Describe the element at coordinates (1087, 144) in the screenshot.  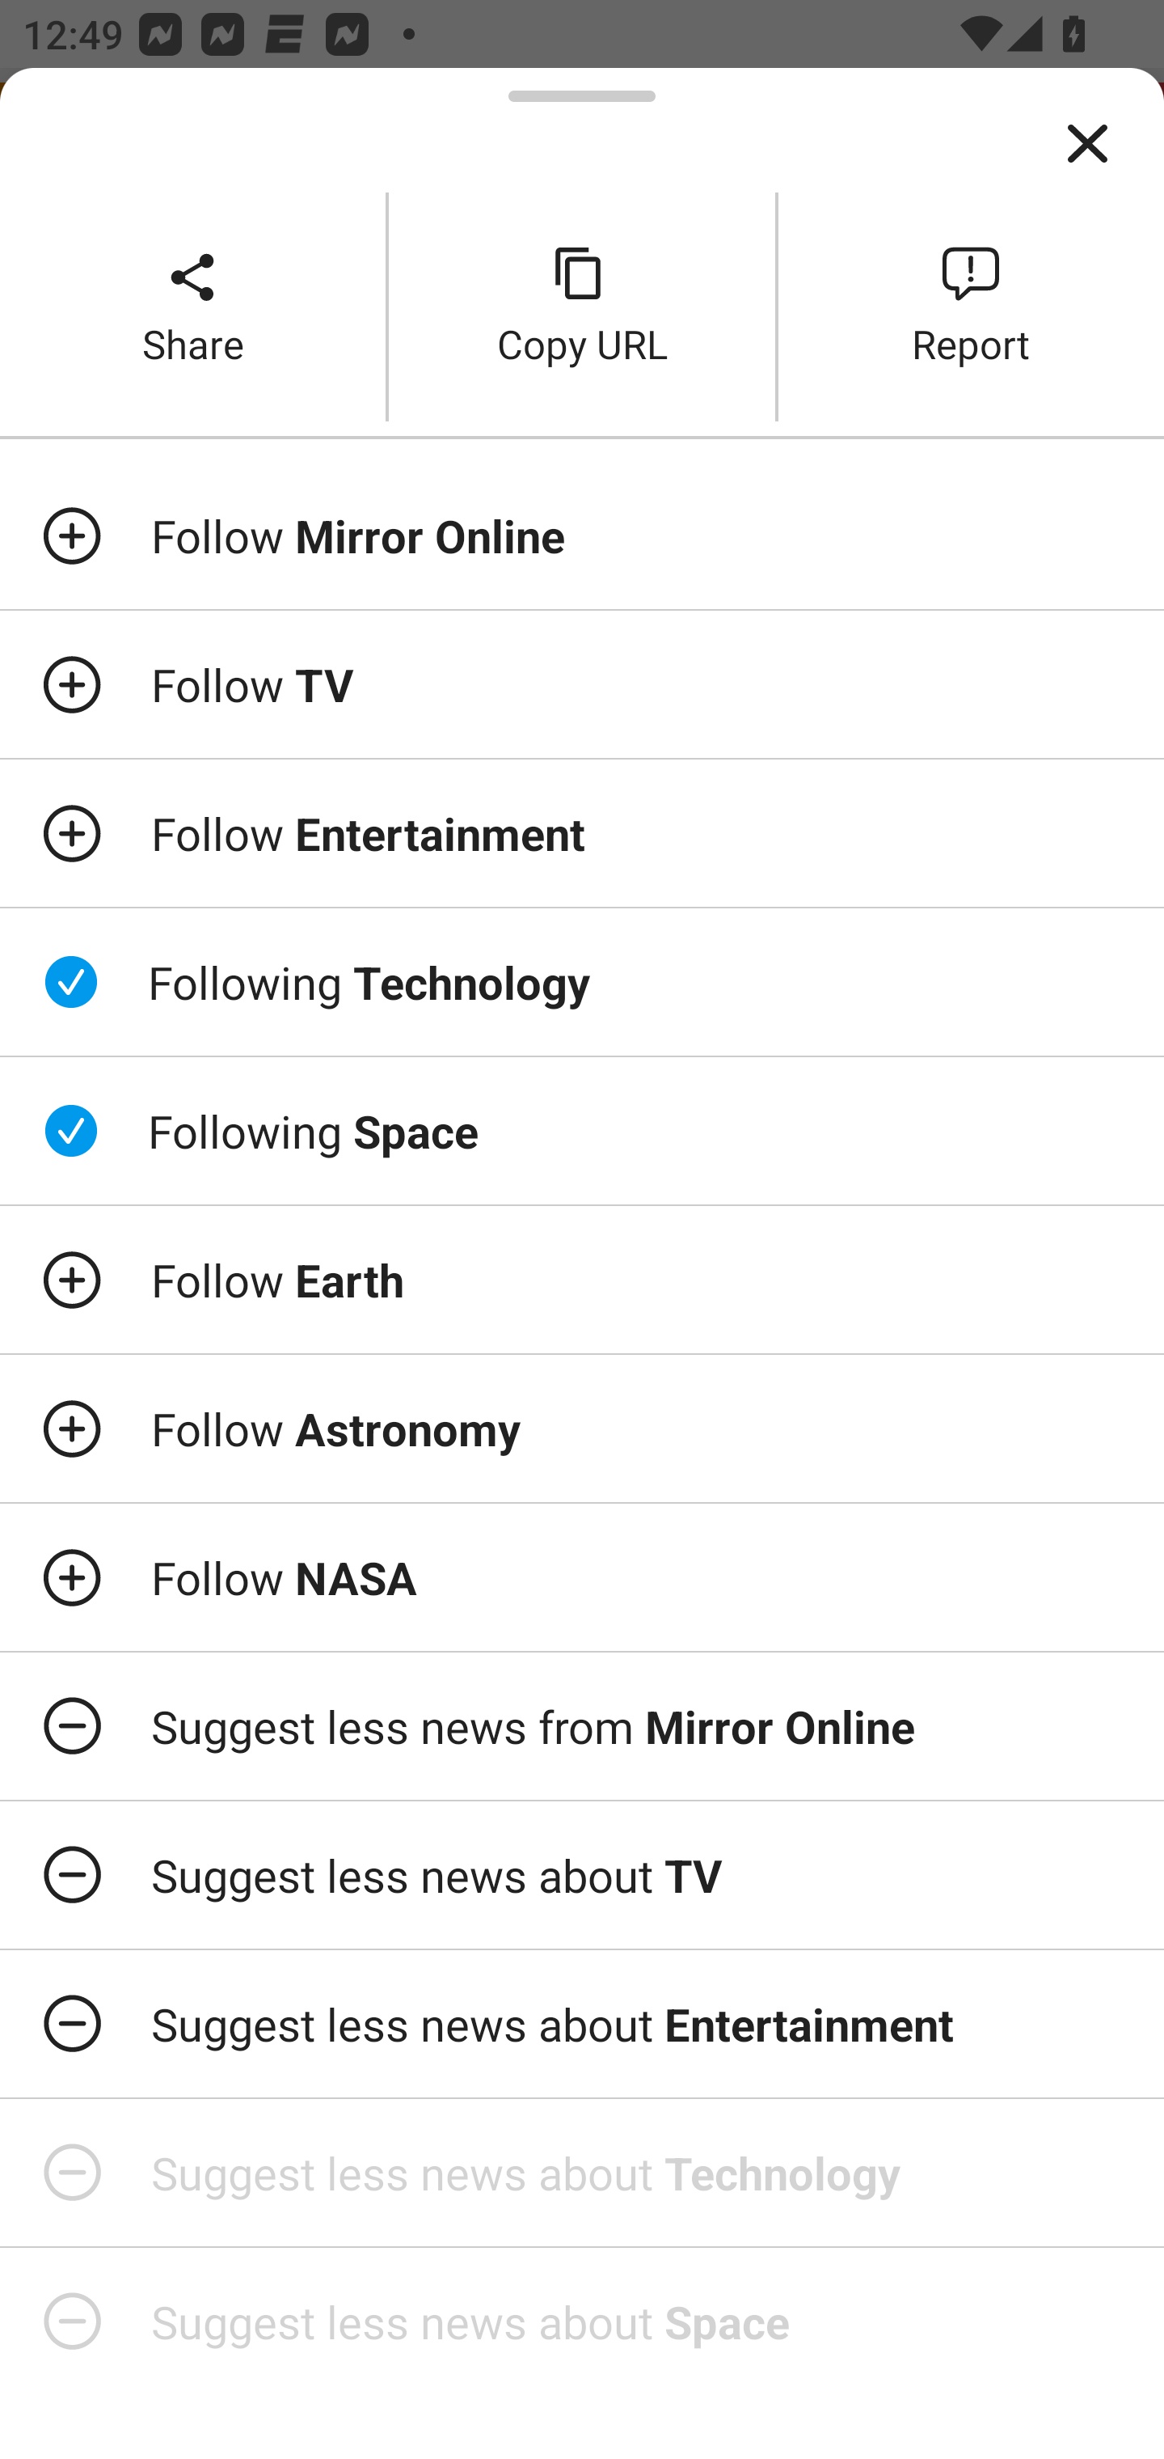
I see `Close` at that location.